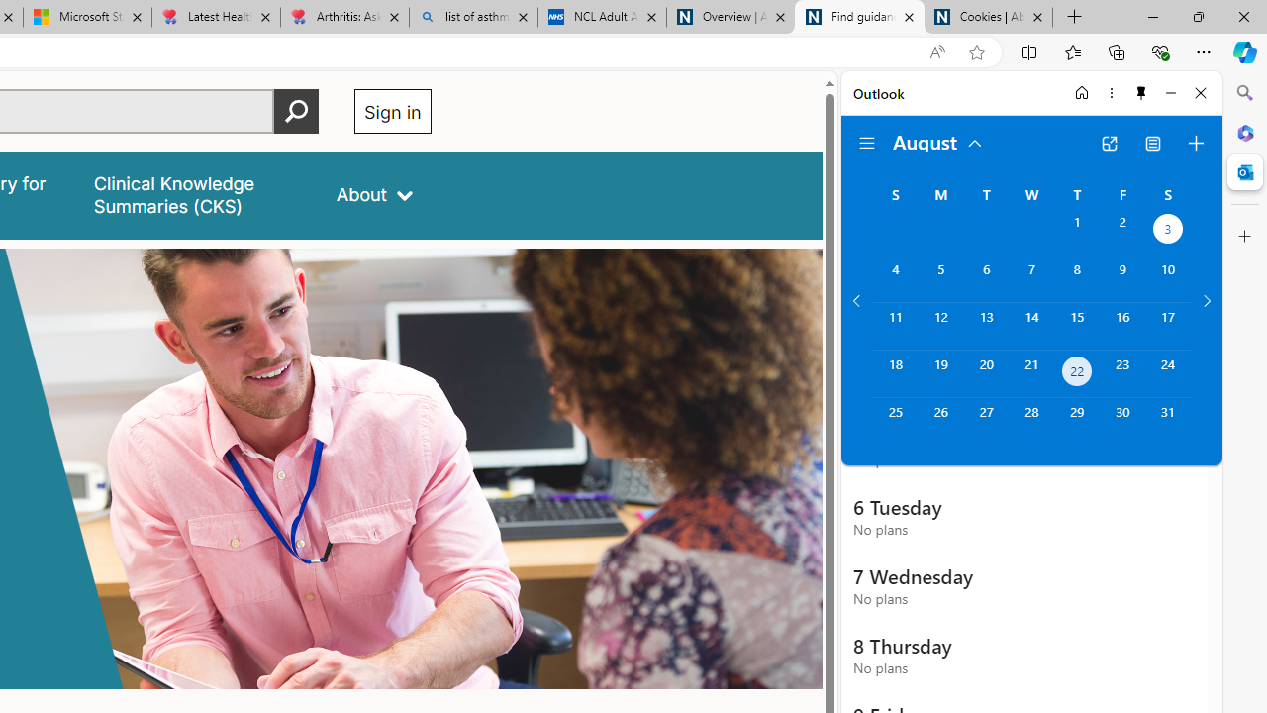 The image size is (1267, 713). Describe the element at coordinates (1031, 374) in the screenshot. I see `Wednesday, August 21, 2024. ` at that location.